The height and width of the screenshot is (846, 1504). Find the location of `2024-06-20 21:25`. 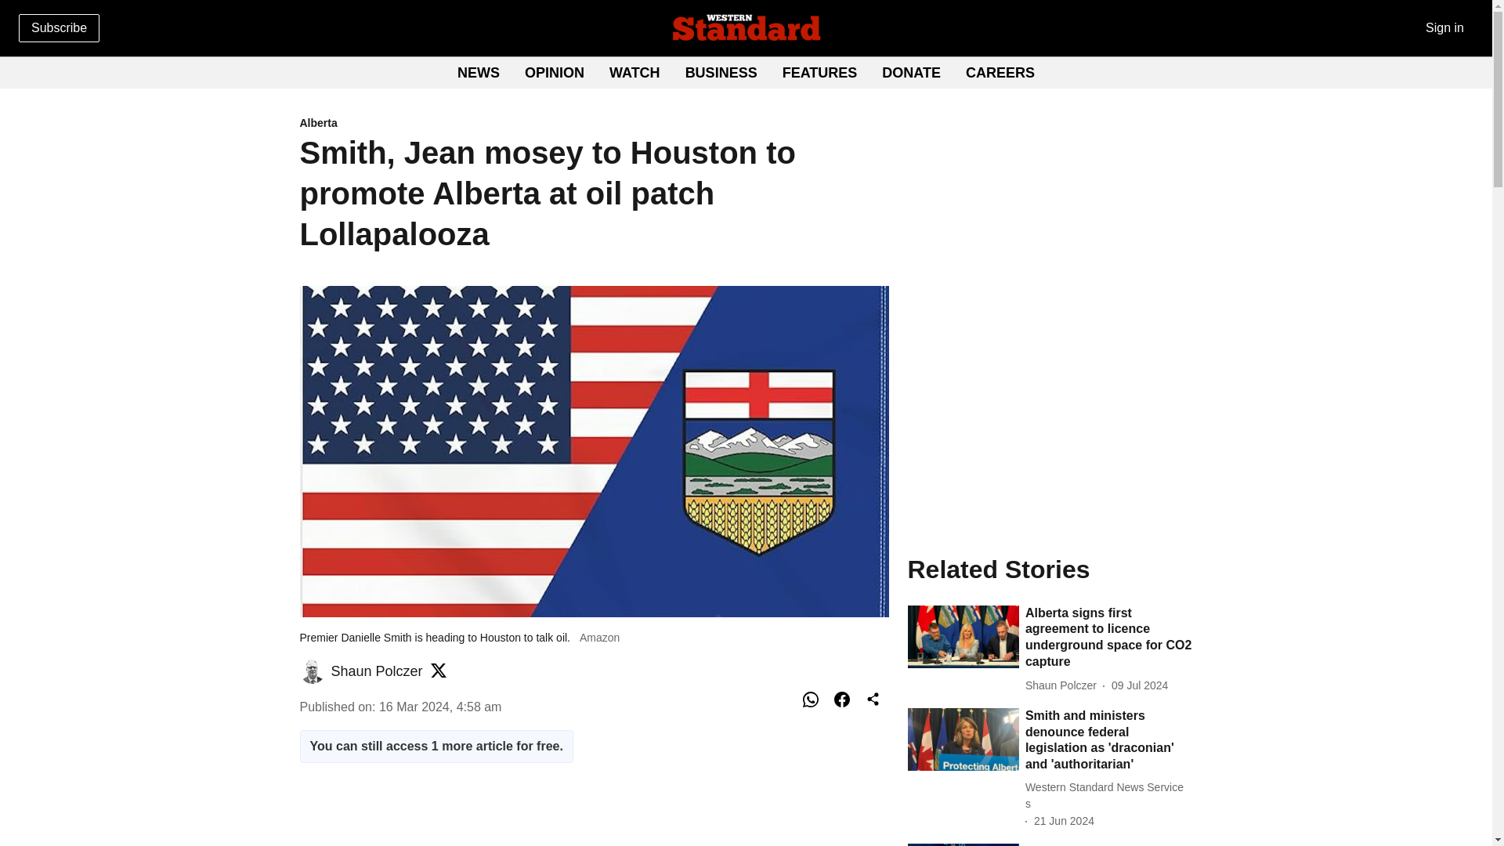

2024-06-20 21:25 is located at coordinates (593, 820).